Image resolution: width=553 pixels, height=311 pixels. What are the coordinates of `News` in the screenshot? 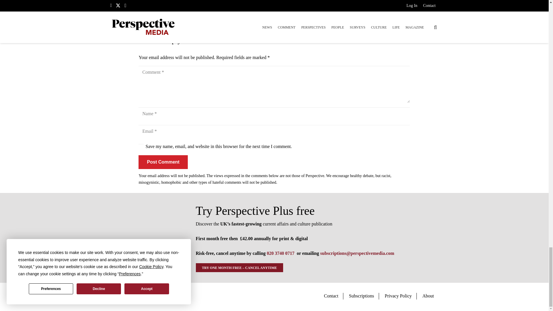 It's located at (143, 22).